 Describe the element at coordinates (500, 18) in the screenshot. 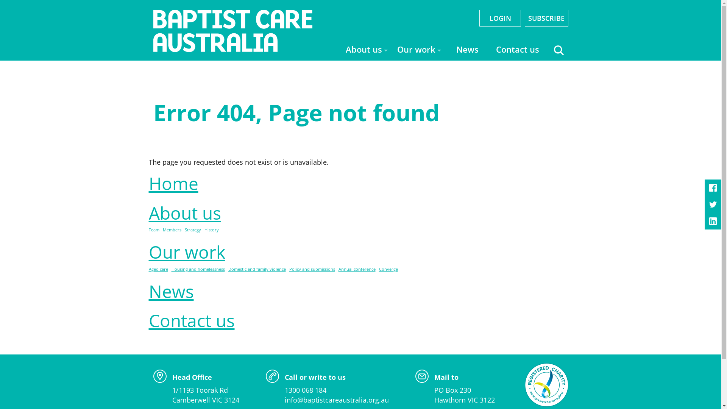

I see `LOGIN` at that location.